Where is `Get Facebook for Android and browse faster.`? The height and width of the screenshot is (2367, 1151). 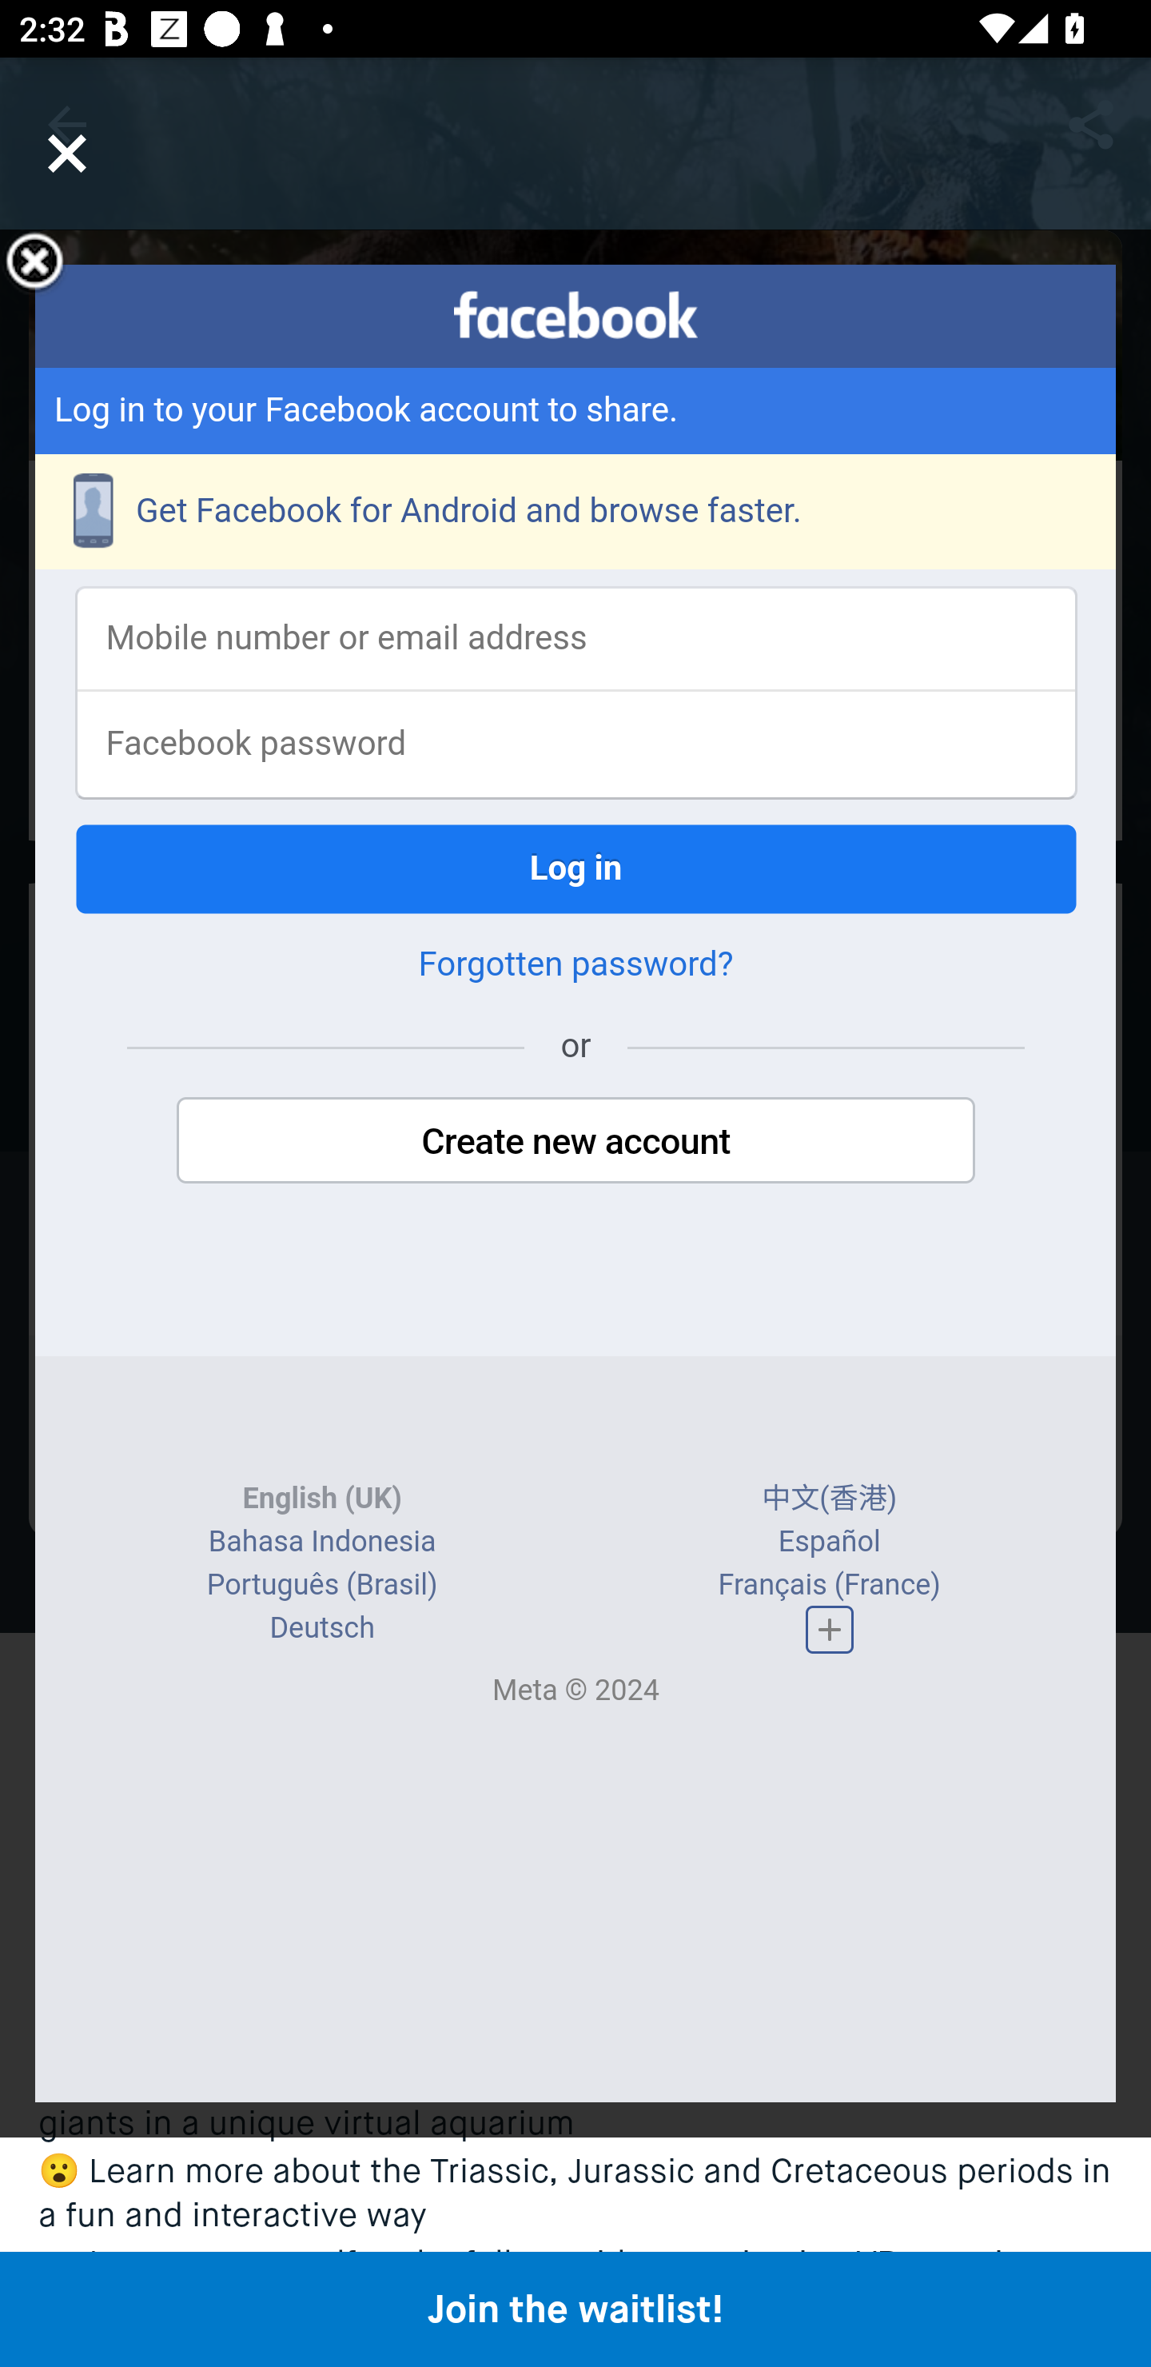 Get Facebook for Android and browse faster. is located at coordinates (575, 512).